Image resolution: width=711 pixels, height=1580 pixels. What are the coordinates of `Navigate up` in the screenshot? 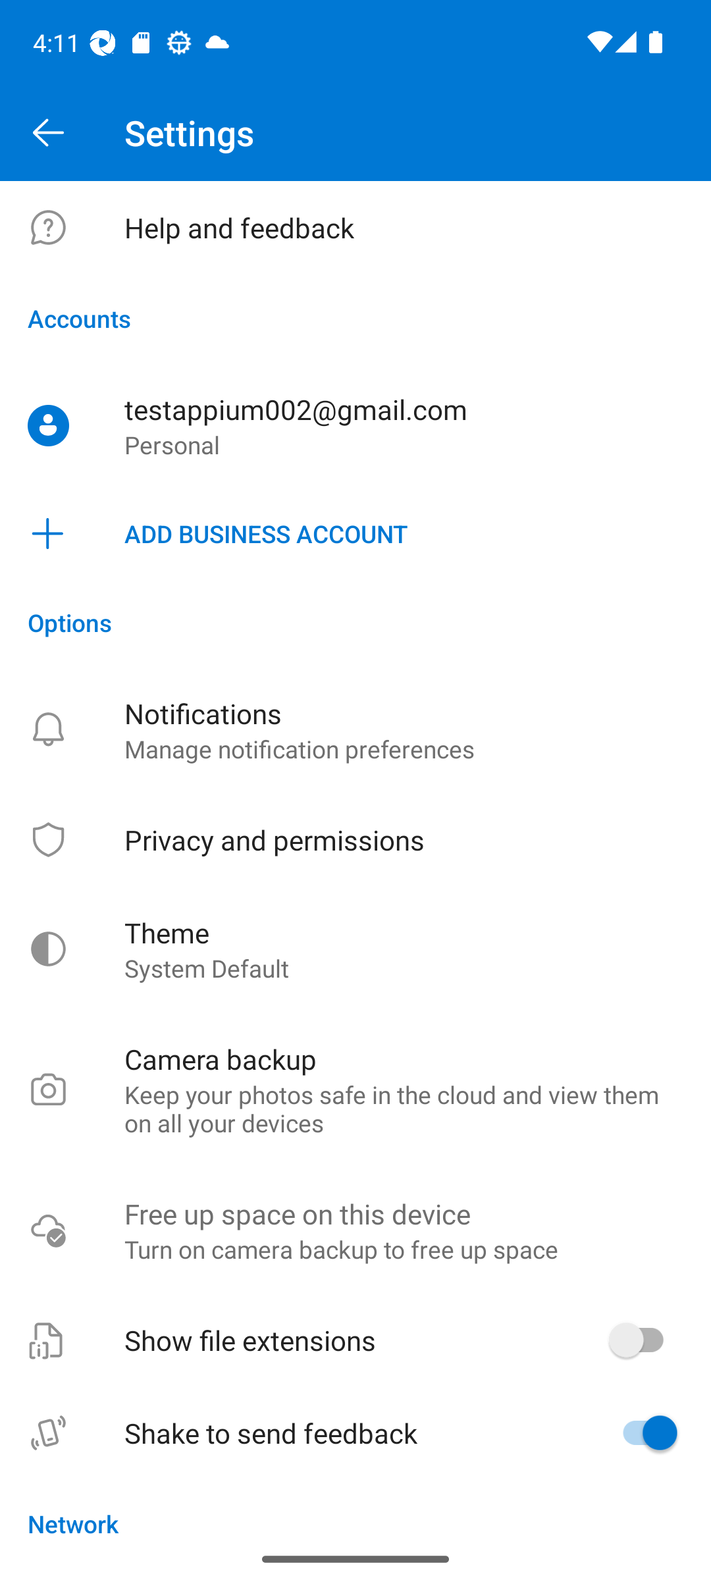 It's located at (48, 133).